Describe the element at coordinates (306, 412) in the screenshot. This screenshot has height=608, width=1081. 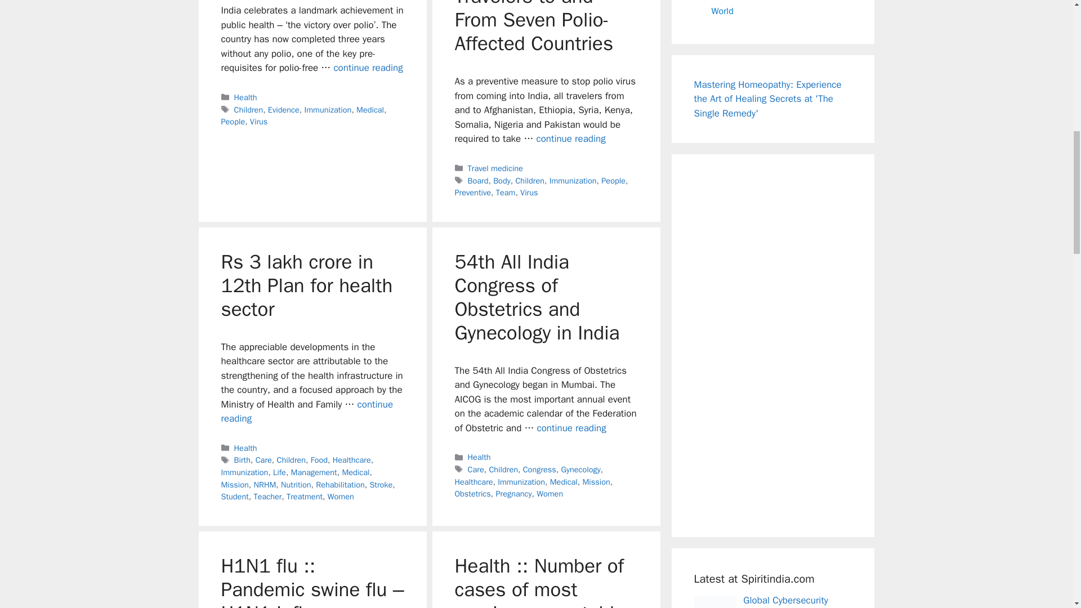
I see `Rs 3 lakh crore in 12th Plan for health sector` at that location.